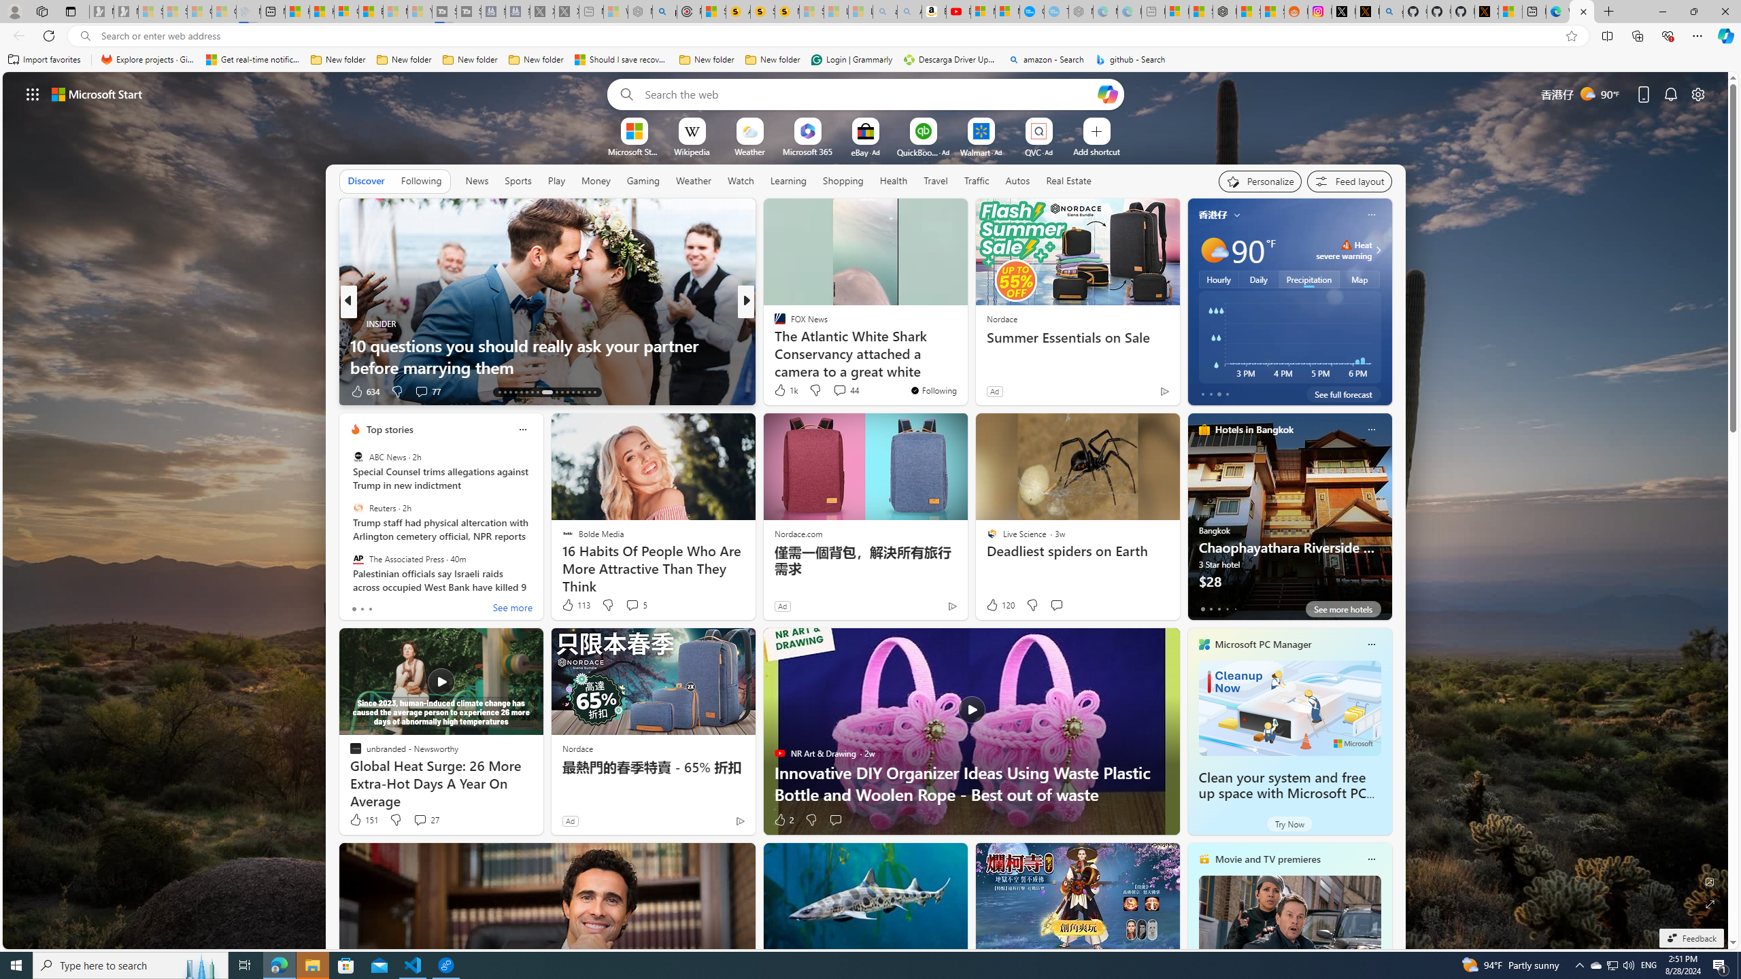 This screenshot has width=1741, height=979. Describe the element at coordinates (499, 392) in the screenshot. I see `AutomationID: tab-13` at that location.